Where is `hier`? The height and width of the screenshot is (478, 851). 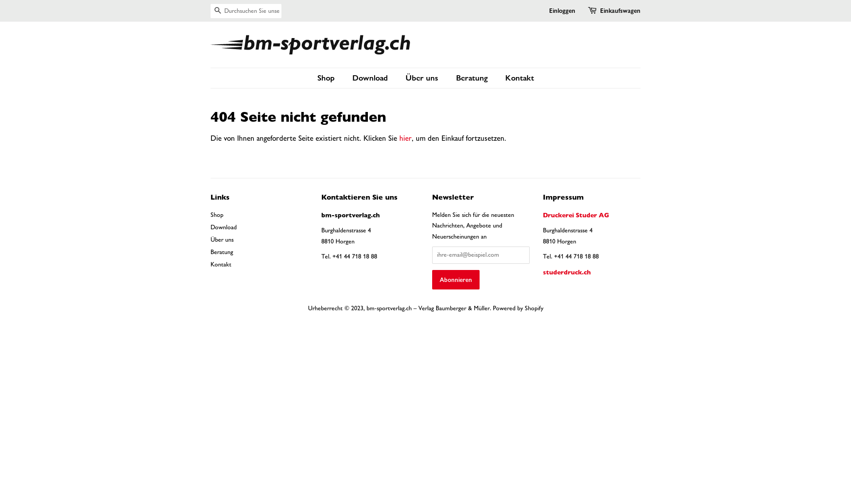
hier is located at coordinates (406, 138).